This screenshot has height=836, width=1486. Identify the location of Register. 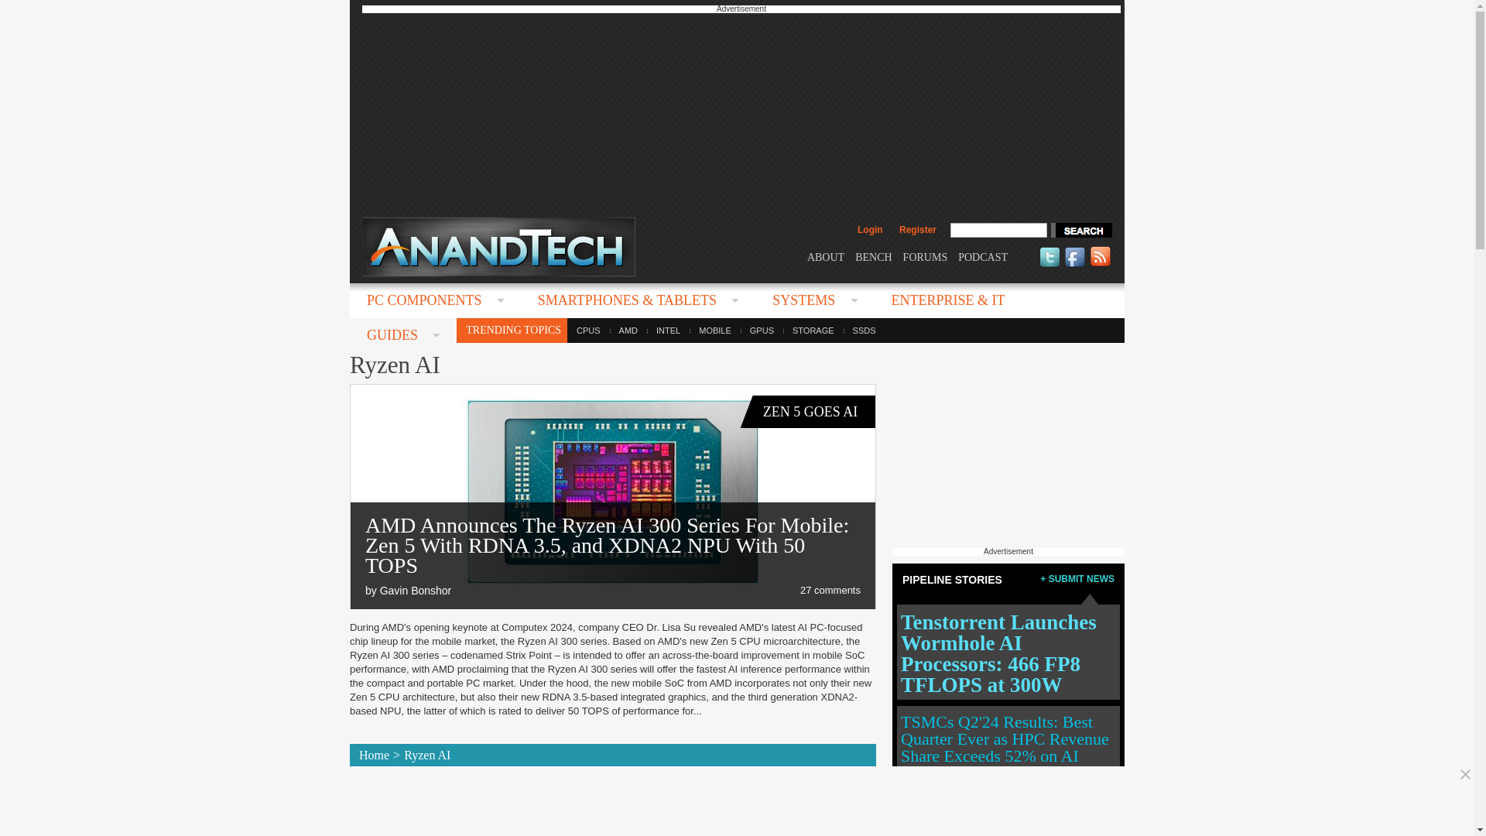
(917, 229).